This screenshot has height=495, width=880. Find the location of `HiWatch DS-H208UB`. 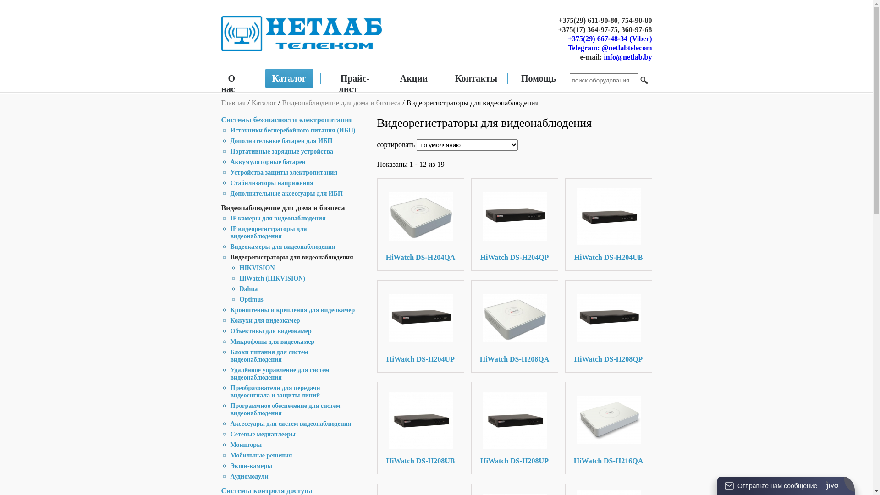

HiWatch DS-H208UB is located at coordinates (421, 420).